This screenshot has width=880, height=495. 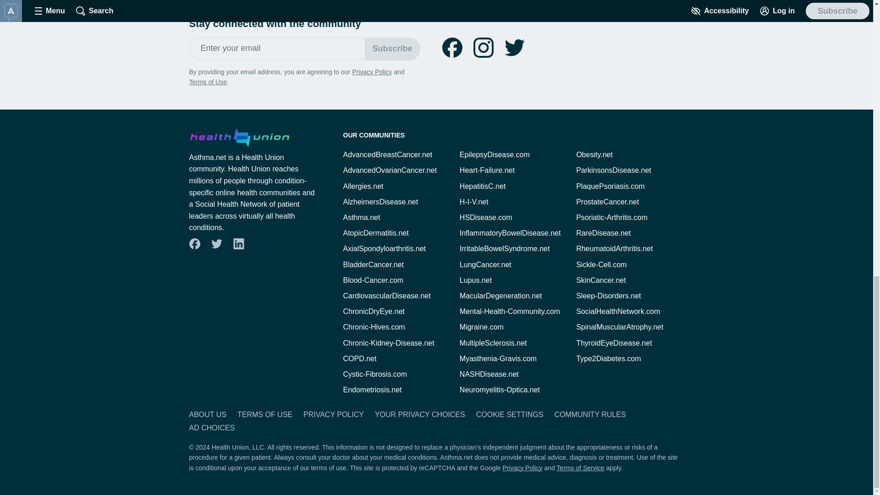 I want to click on AtopicDermatitis.net, so click(x=375, y=233).